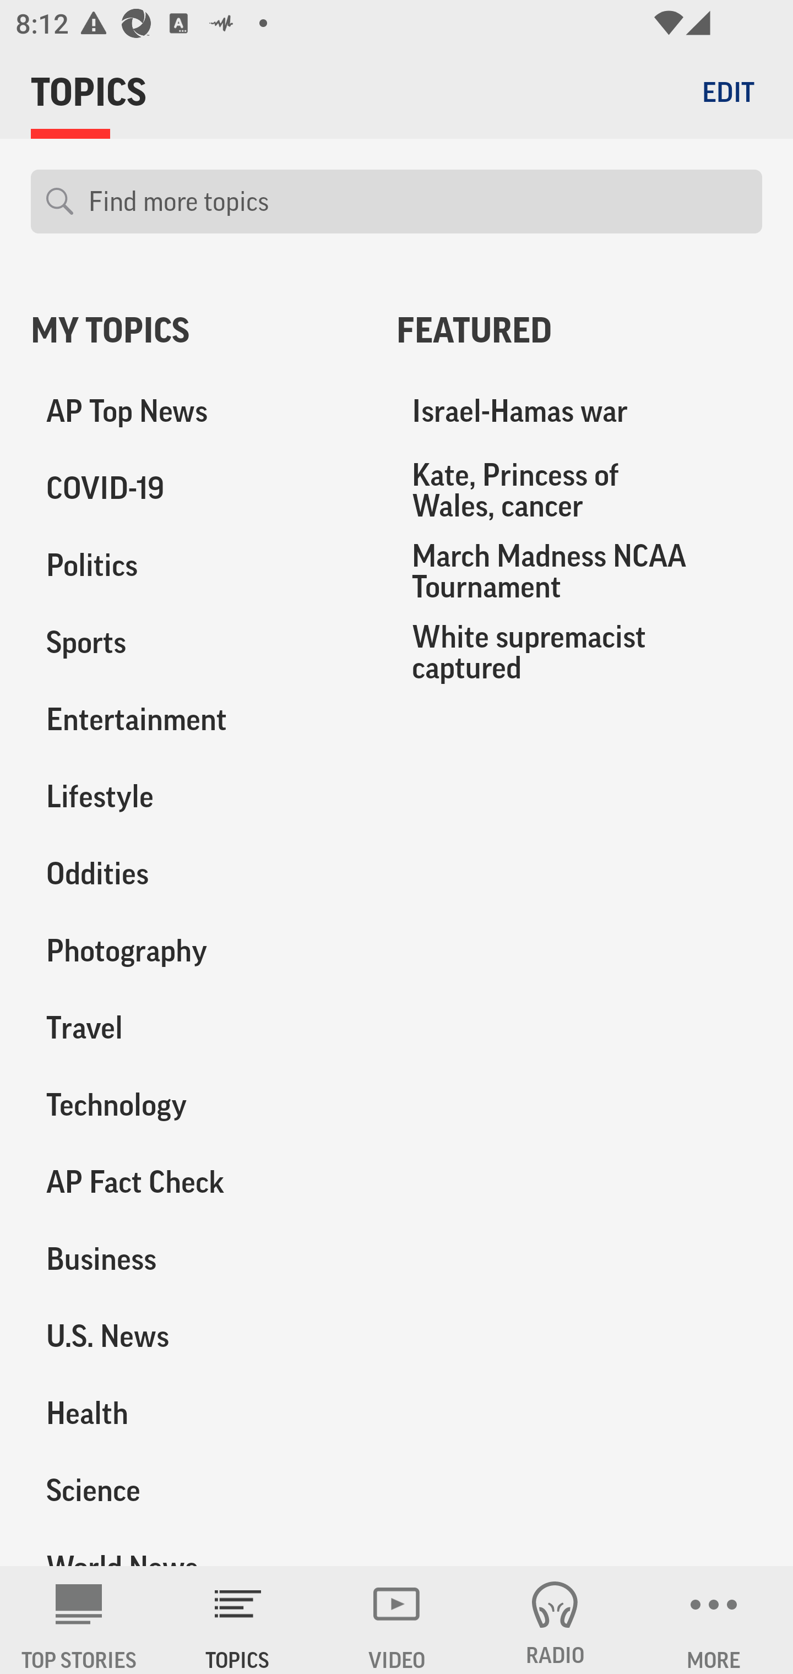 This screenshot has height=1674, width=793. What do you see at coordinates (198, 1336) in the screenshot?
I see `U.S. News` at bounding box center [198, 1336].